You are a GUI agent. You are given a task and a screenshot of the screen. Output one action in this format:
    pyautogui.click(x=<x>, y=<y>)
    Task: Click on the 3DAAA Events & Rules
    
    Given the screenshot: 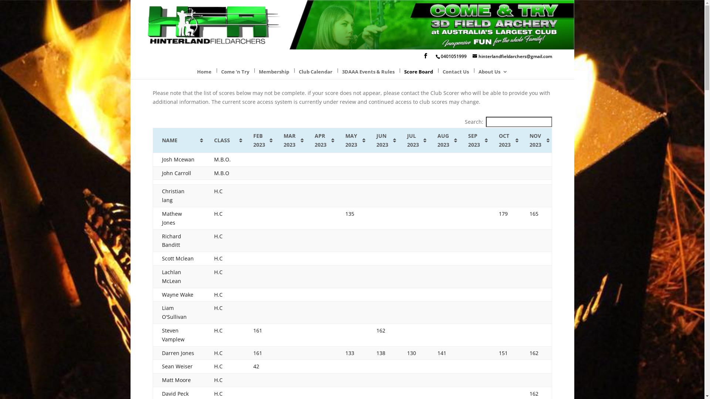 What is the action you would take?
    pyautogui.click(x=368, y=73)
    